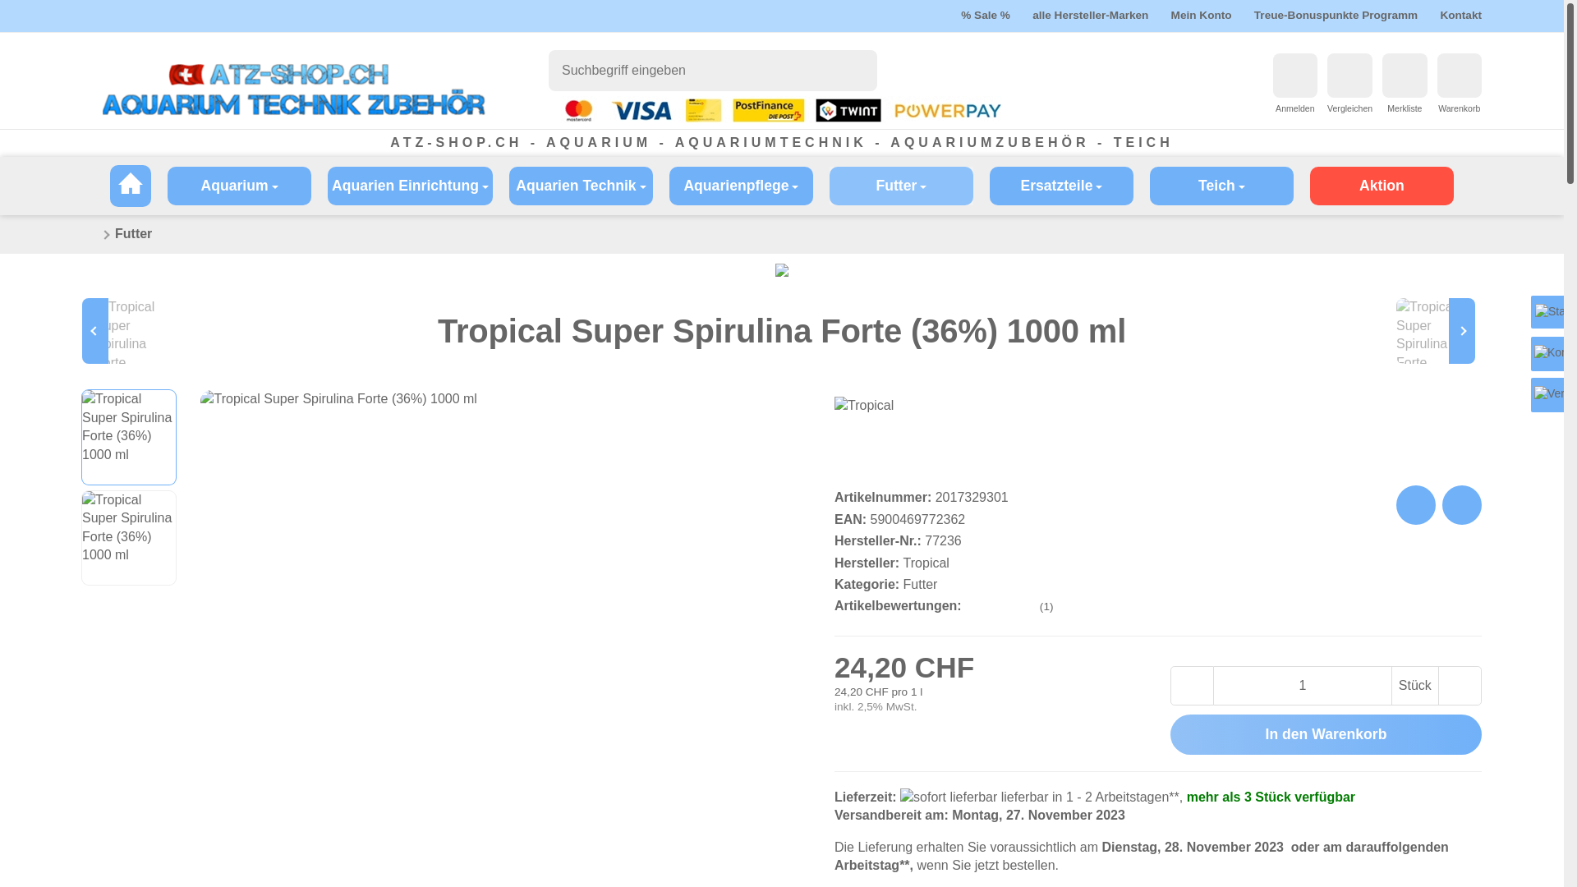  What do you see at coordinates (1326, 734) in the screenshot?
I see `In den Warenkorb` at bounding box center [1326, 734].